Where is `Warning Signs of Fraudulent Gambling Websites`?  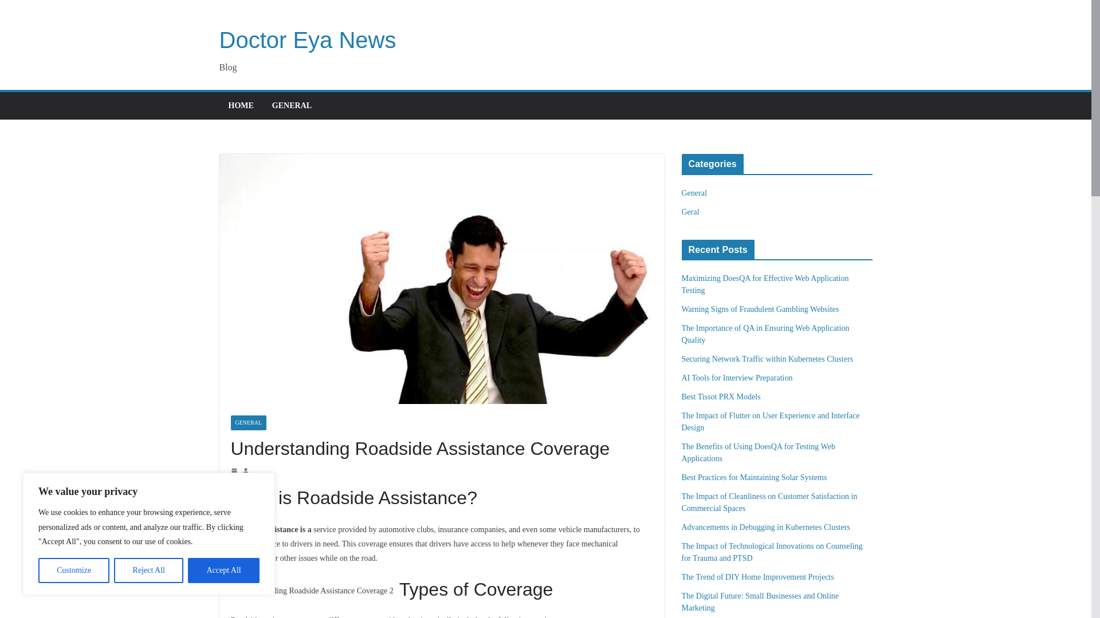
Warning Signs of Fraudulent Gambling Websites is located at coordinates (760, 309).